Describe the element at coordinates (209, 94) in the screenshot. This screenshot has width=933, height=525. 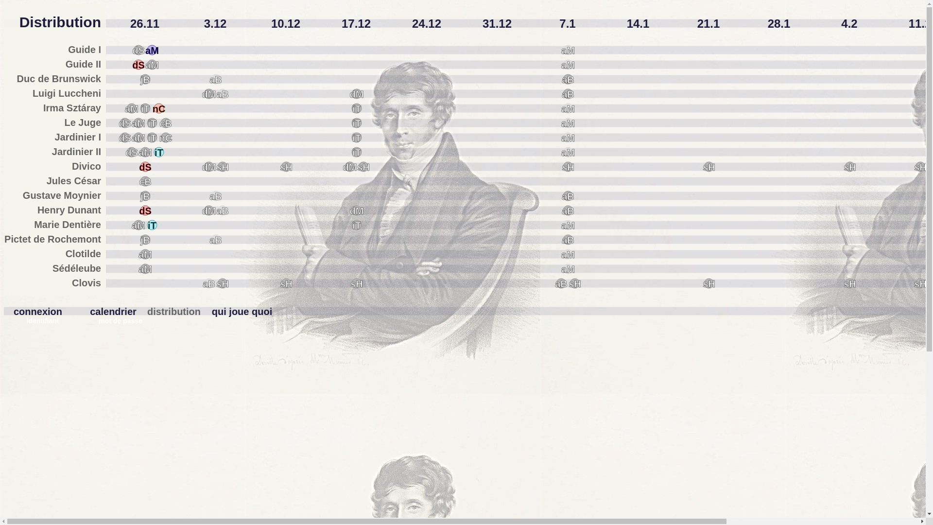
I see `dM` at that location.